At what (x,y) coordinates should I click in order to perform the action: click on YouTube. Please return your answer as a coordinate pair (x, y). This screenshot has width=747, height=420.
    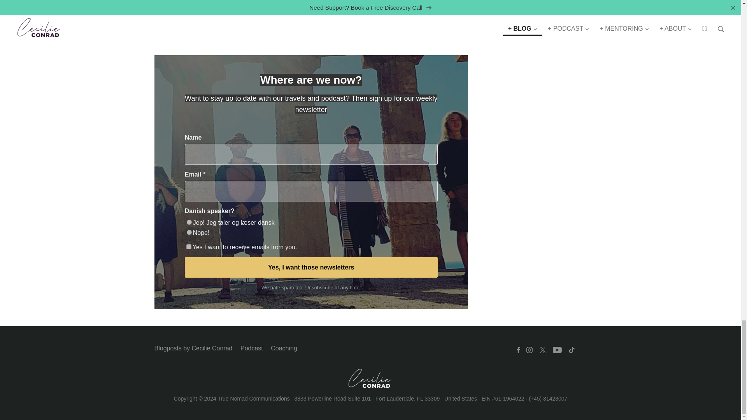
    Looking at the image, I should click on (557, 350).